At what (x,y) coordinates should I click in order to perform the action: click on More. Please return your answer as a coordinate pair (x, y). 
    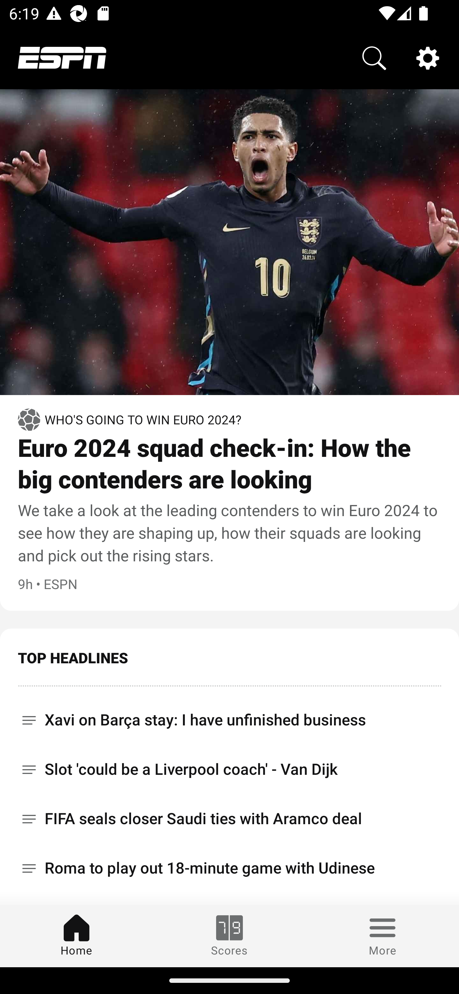
    Looking at the image, I should click on (382, 936).